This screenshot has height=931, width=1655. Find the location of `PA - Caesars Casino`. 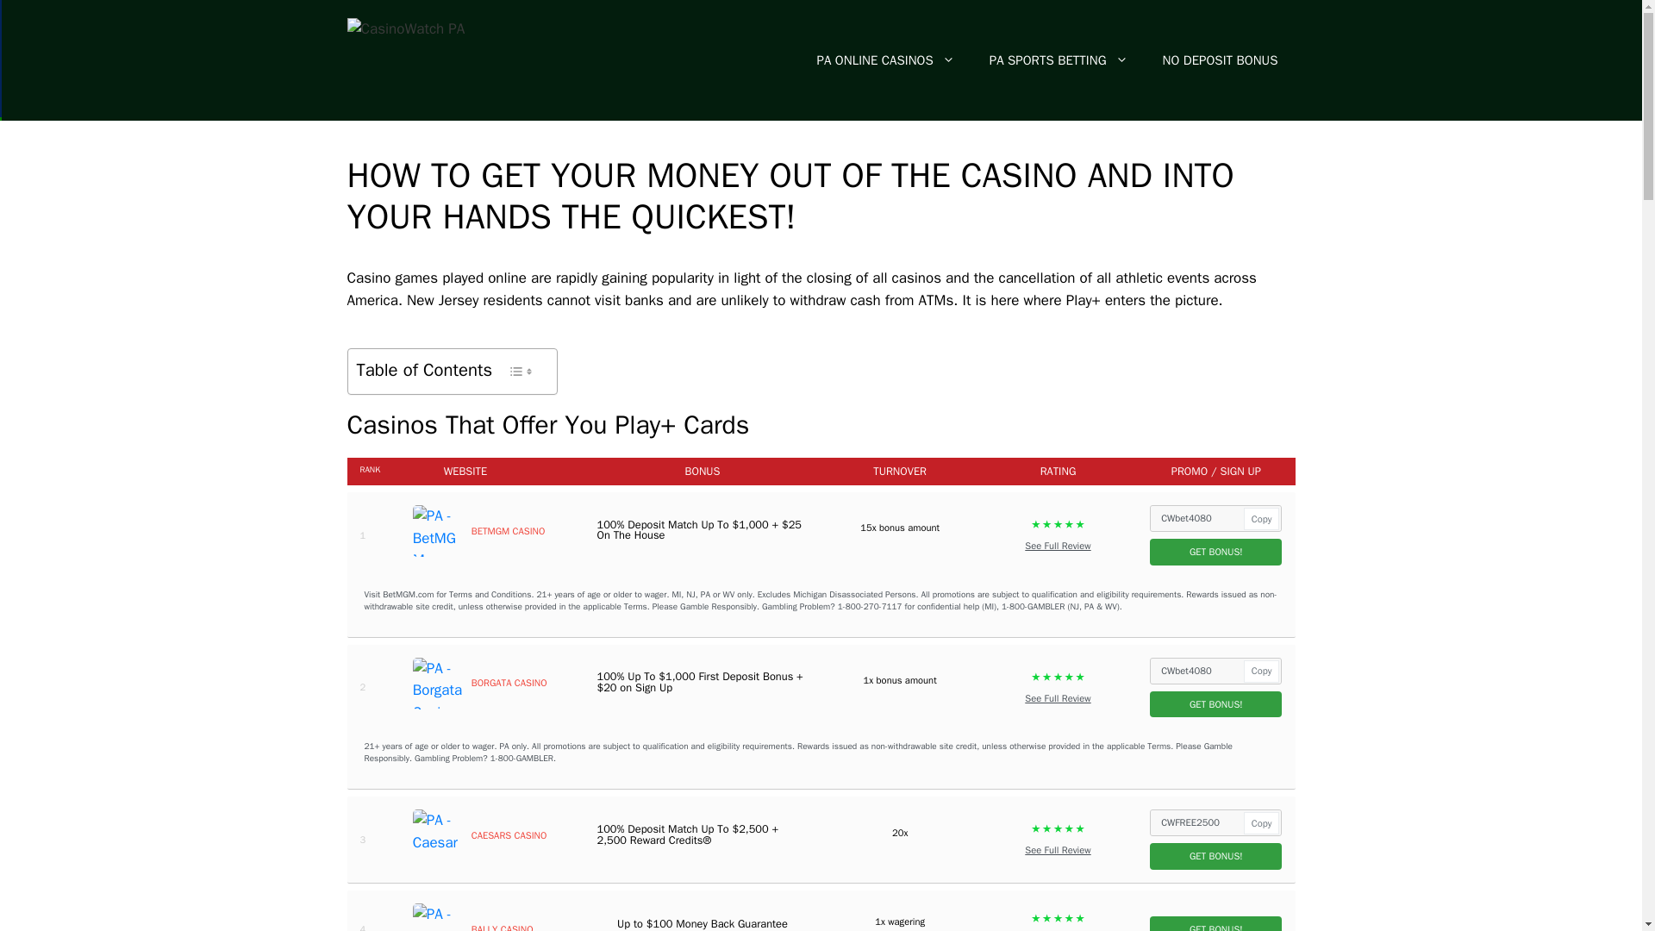

PA - Caesars Casino is located at coordinates (438, 834).